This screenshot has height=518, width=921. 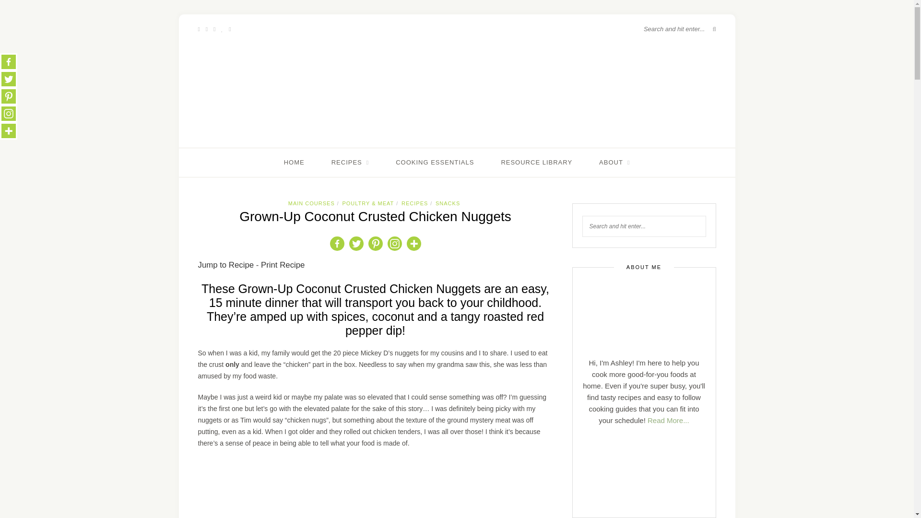 I want to click on ABOUT, so click(x=614, y=162).